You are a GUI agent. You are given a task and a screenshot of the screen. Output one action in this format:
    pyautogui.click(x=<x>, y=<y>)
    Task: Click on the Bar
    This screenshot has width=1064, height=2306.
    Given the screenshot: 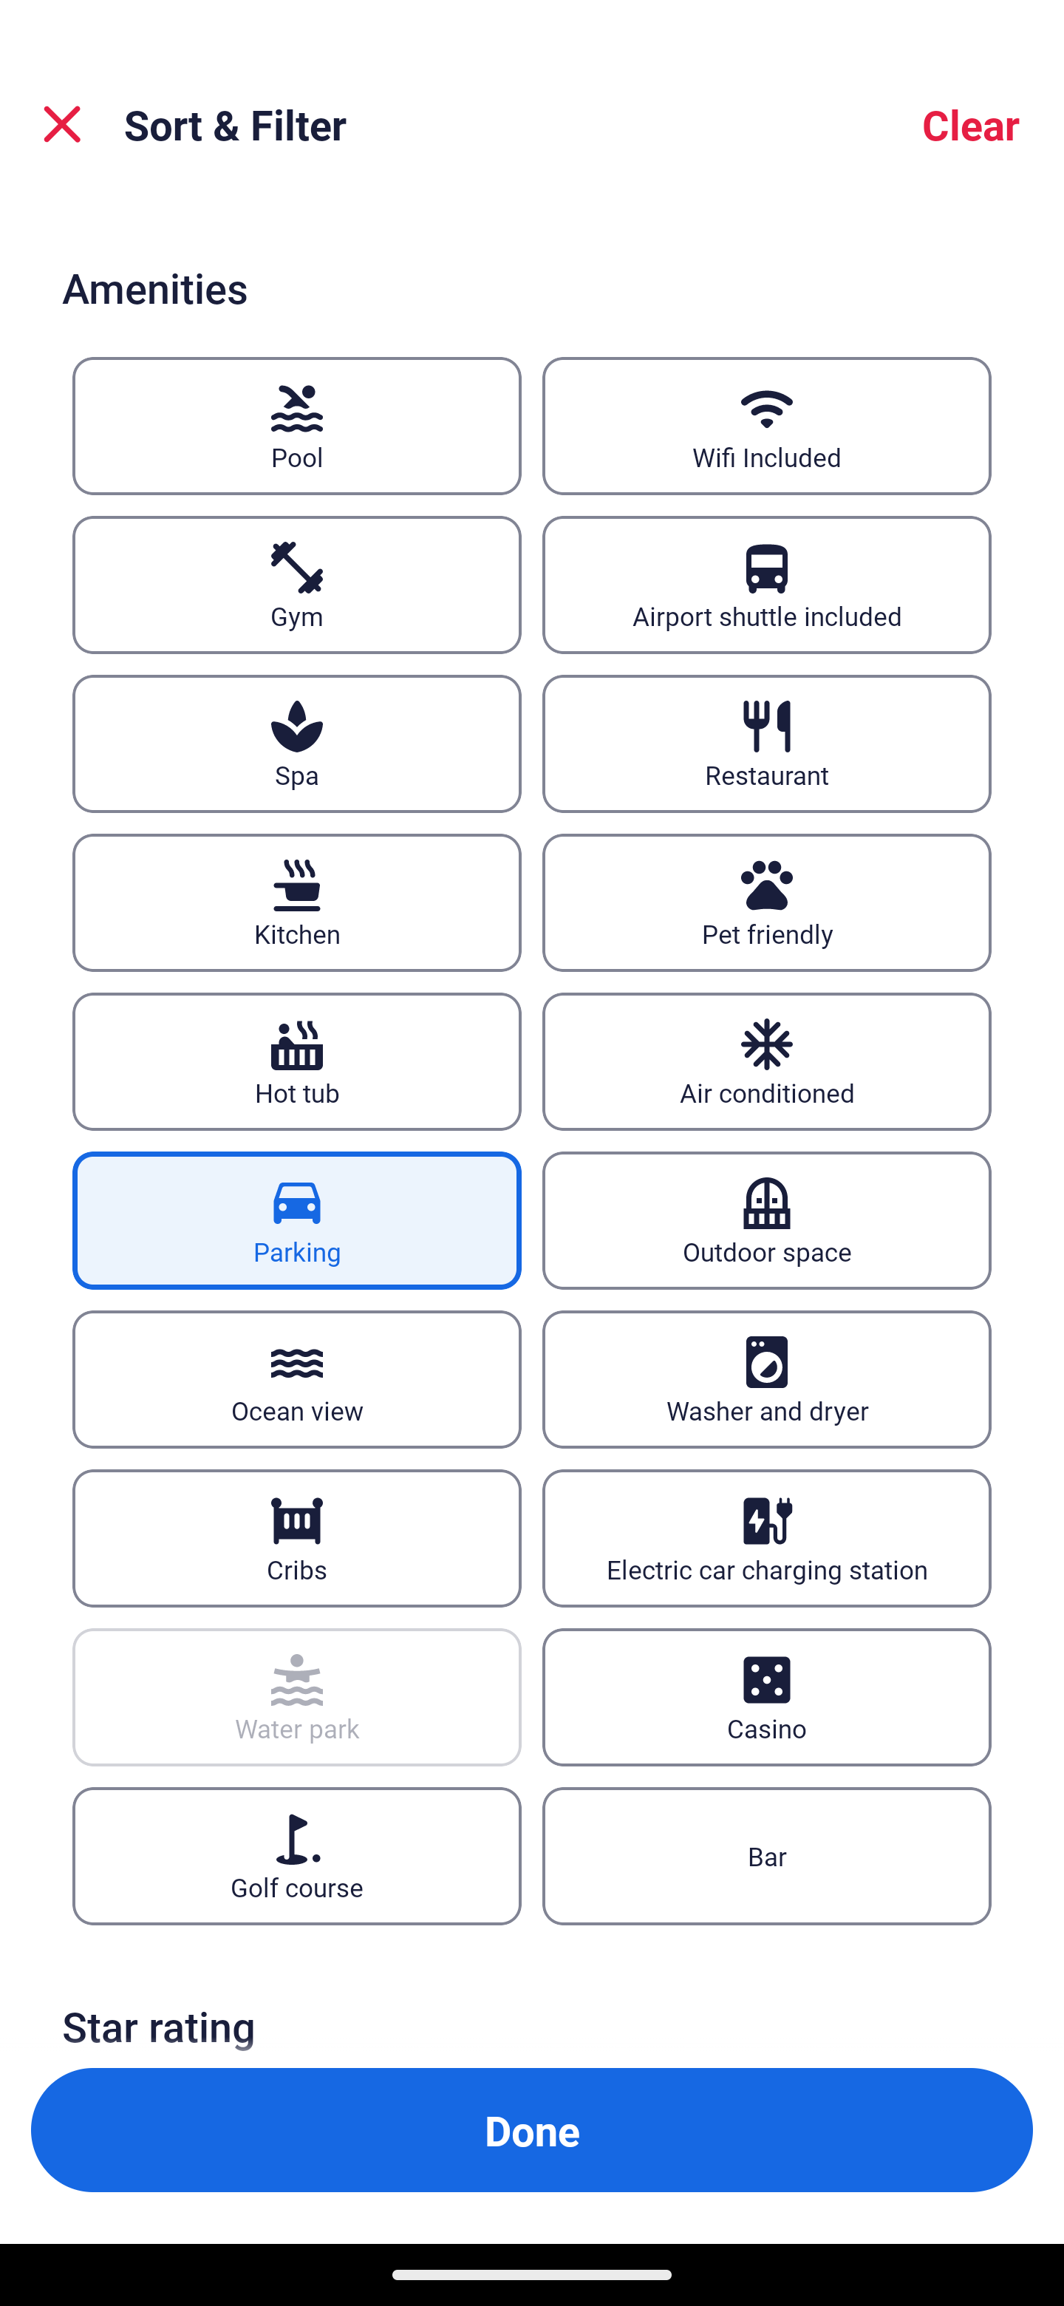 What is the action you would take?
    pyautogui.click(x=767, y=1857)
    